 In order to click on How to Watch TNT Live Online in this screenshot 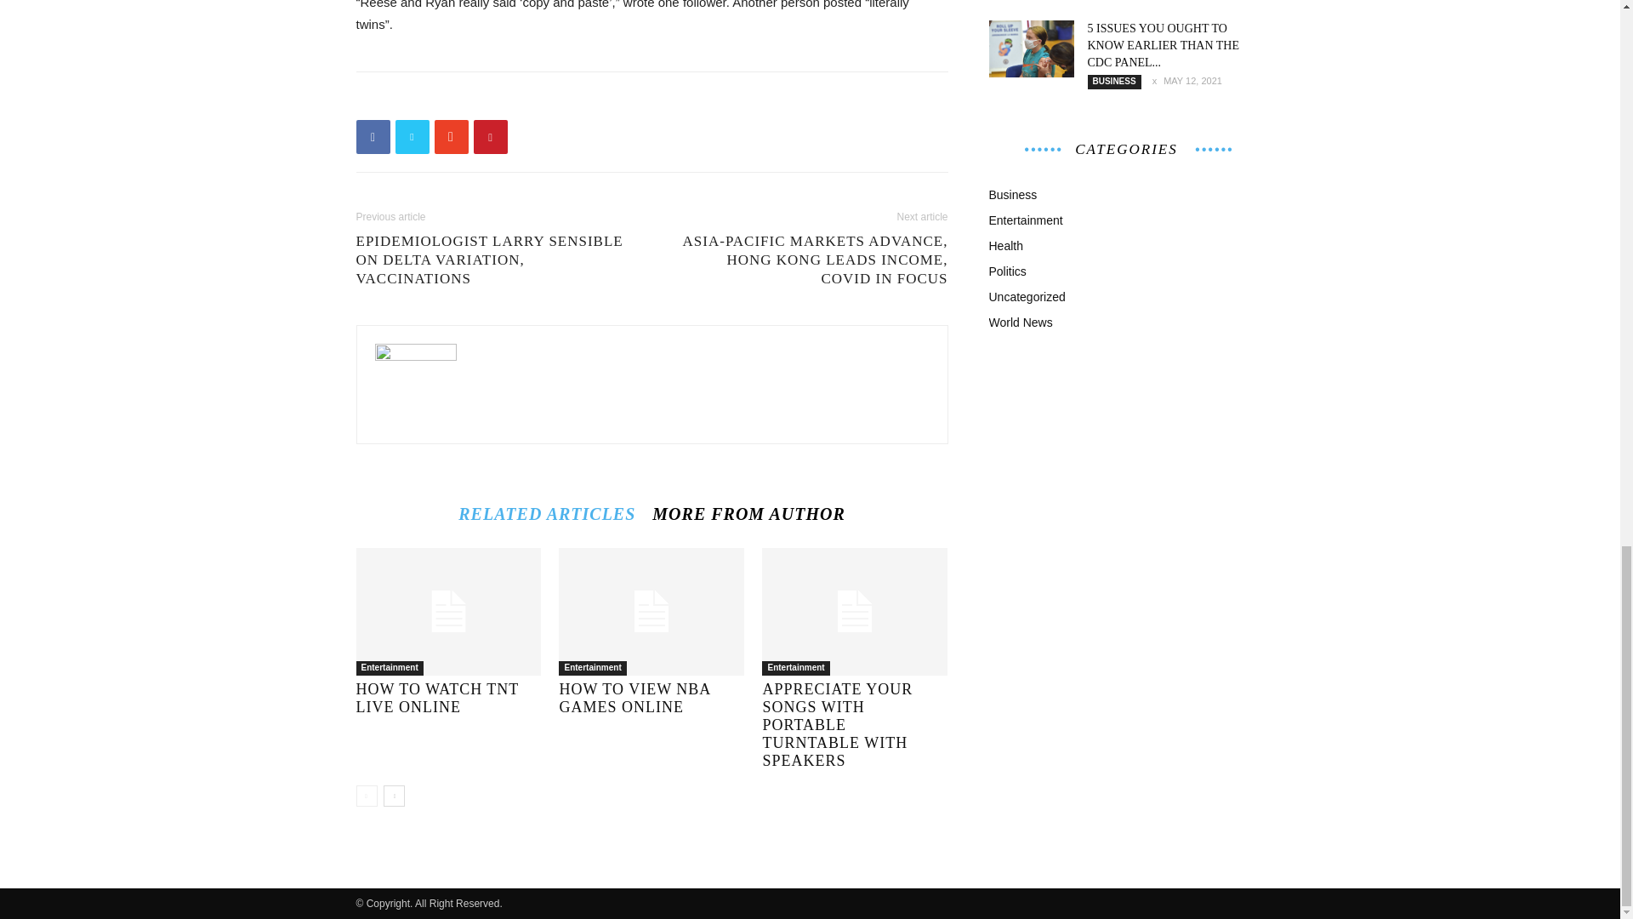, I will do `click(447, 611)`.